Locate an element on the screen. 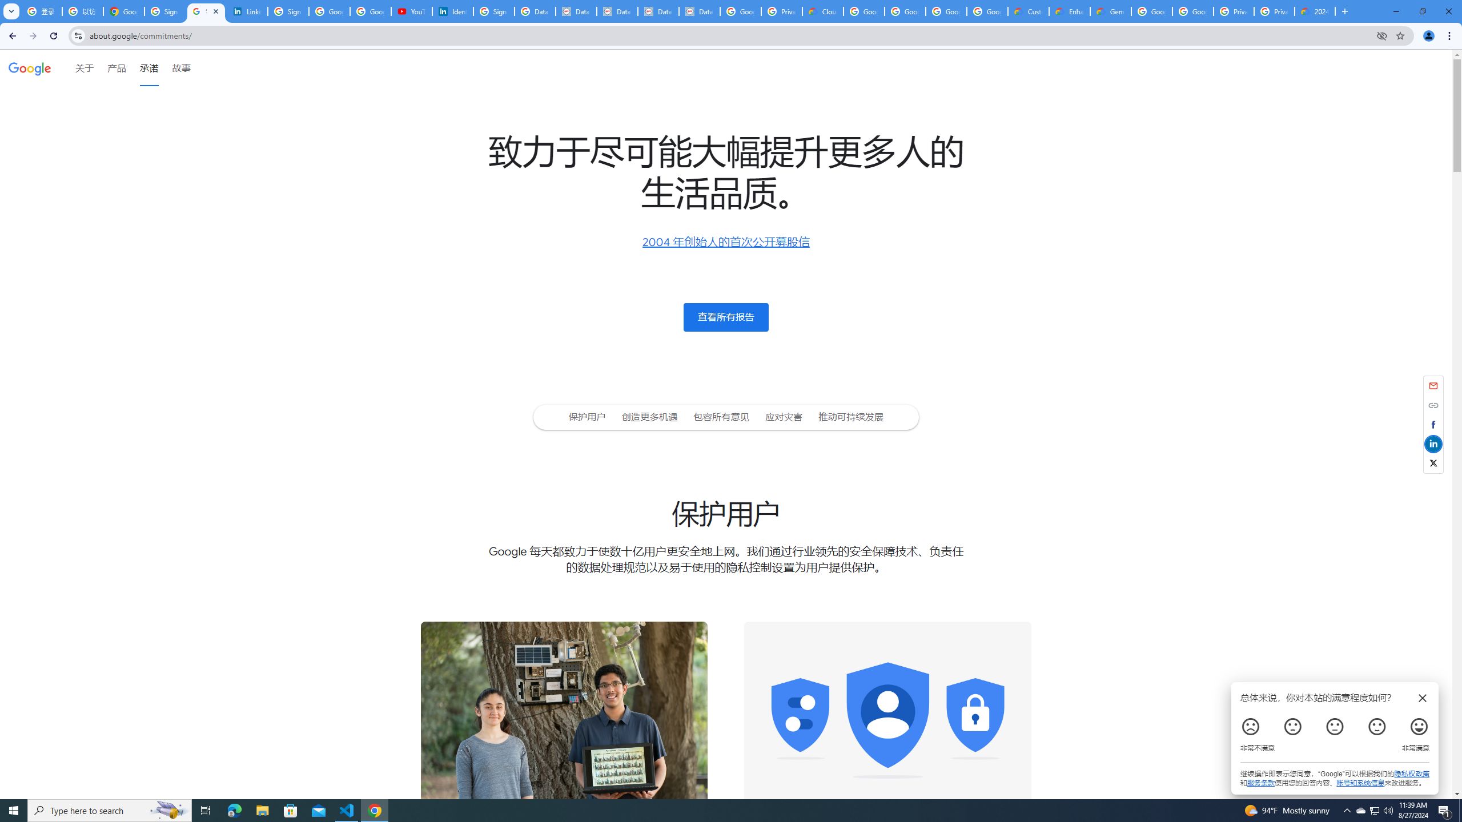 This screenshot has width=1462, height=822. Customer Care | Google Cloud is located at coordinates (1028, 11).